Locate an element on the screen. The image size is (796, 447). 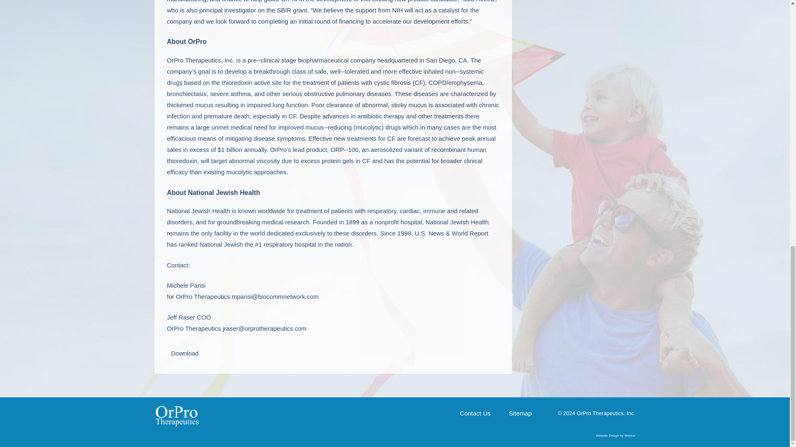
Sitemap is located at coordinates (520, 413).